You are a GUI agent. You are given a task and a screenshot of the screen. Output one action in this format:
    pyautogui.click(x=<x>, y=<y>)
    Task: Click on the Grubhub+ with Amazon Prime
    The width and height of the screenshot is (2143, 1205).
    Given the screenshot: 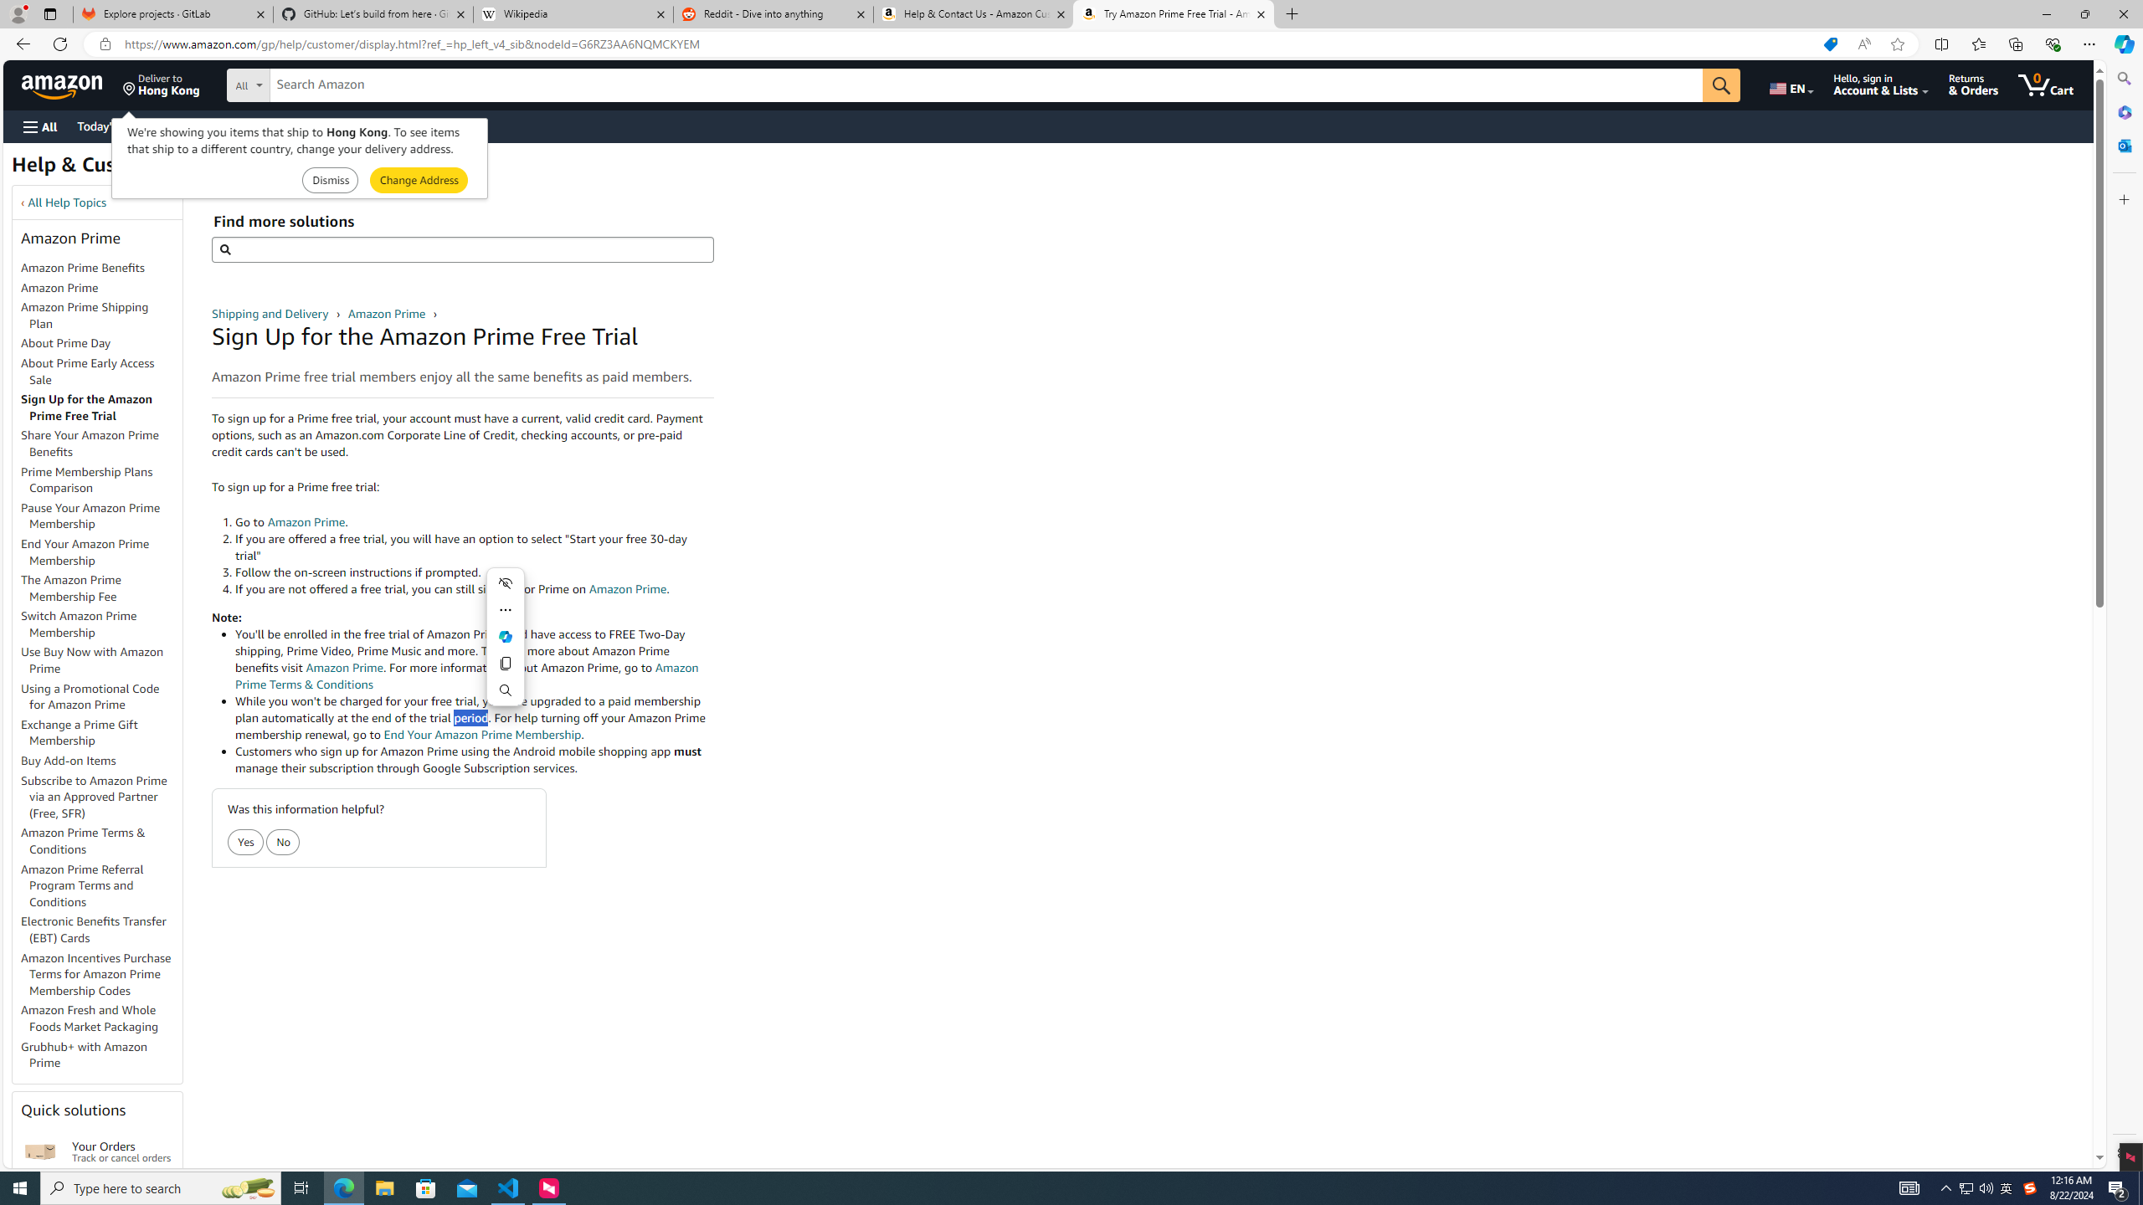 What is the action you would take?
    pyautogui.click(x=84, y=1054)
    